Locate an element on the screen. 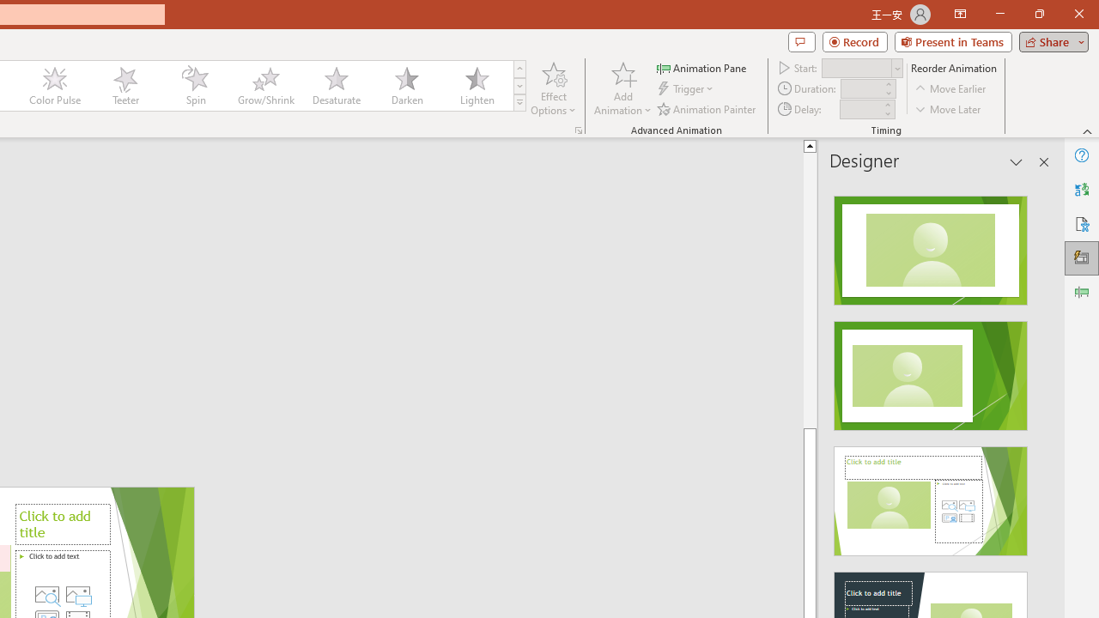 The width and height of the screenshot is (1099, 618). Line up is located at coordinates (869, 145).